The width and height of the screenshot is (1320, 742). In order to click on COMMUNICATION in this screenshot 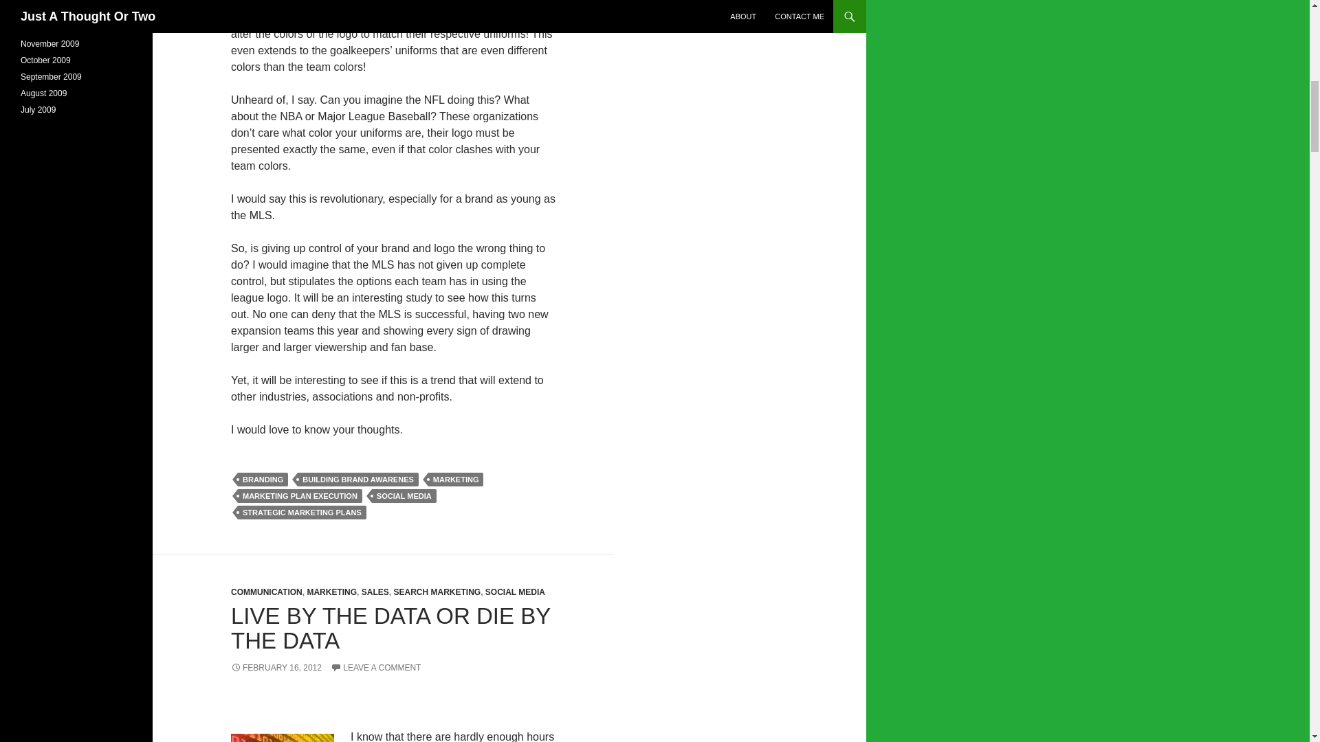, I will do `click(267, 592)`.